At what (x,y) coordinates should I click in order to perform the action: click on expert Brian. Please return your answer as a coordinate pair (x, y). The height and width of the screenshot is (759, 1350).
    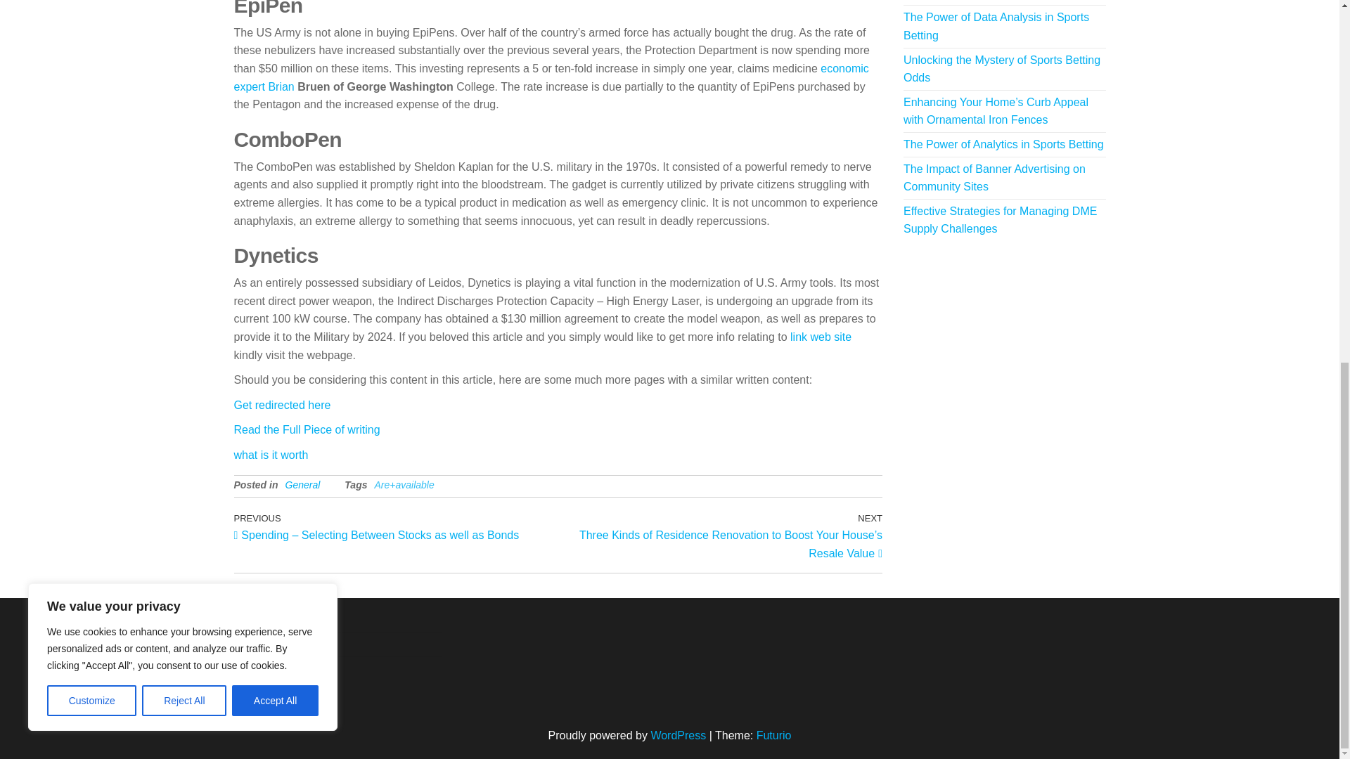
    Looking at the image, I should click on (264, 86).